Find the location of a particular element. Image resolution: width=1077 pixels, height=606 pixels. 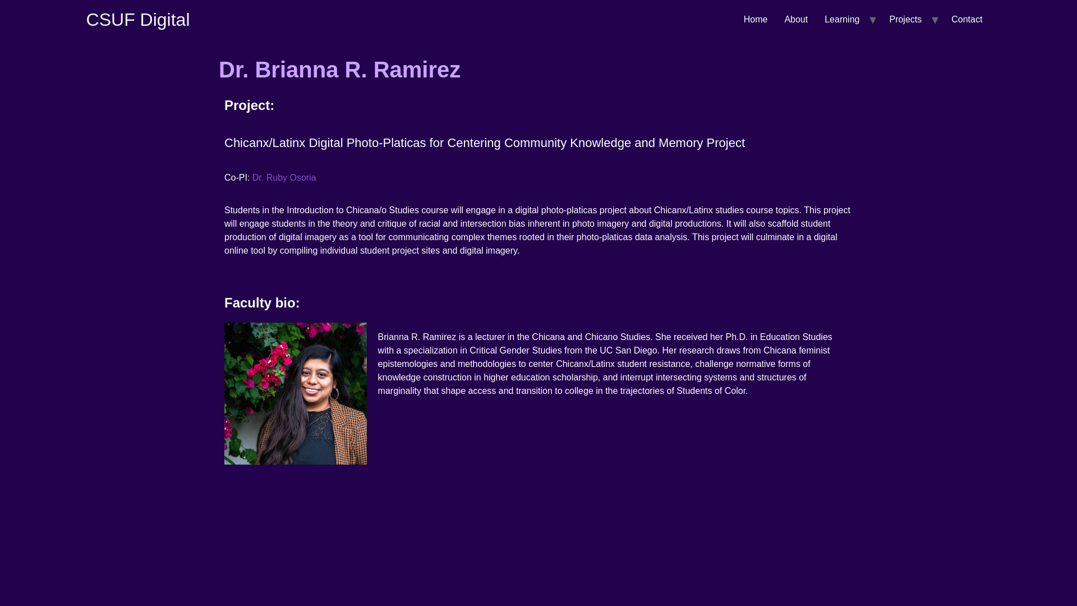

About is located at coordinates (795, 19).